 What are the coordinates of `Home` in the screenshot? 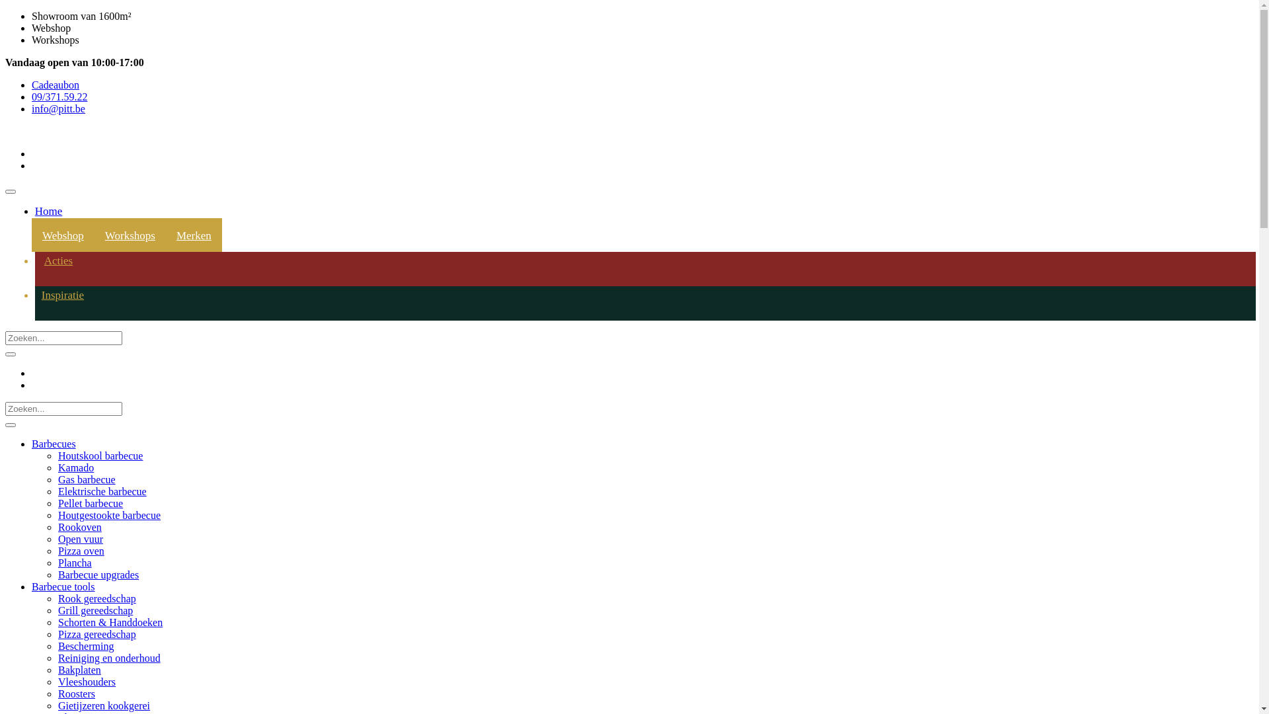 It's located at (49, 212).